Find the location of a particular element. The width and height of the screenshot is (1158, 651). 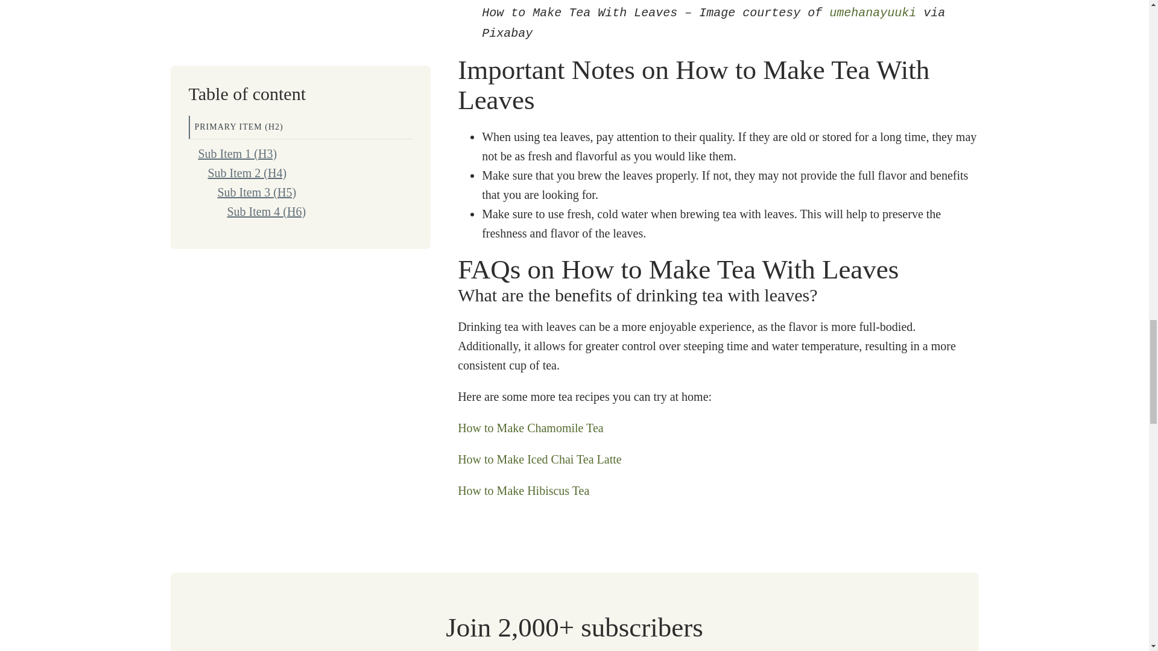

How to Make Iced Chai Tea Latte is located at coordinates (539, 458).